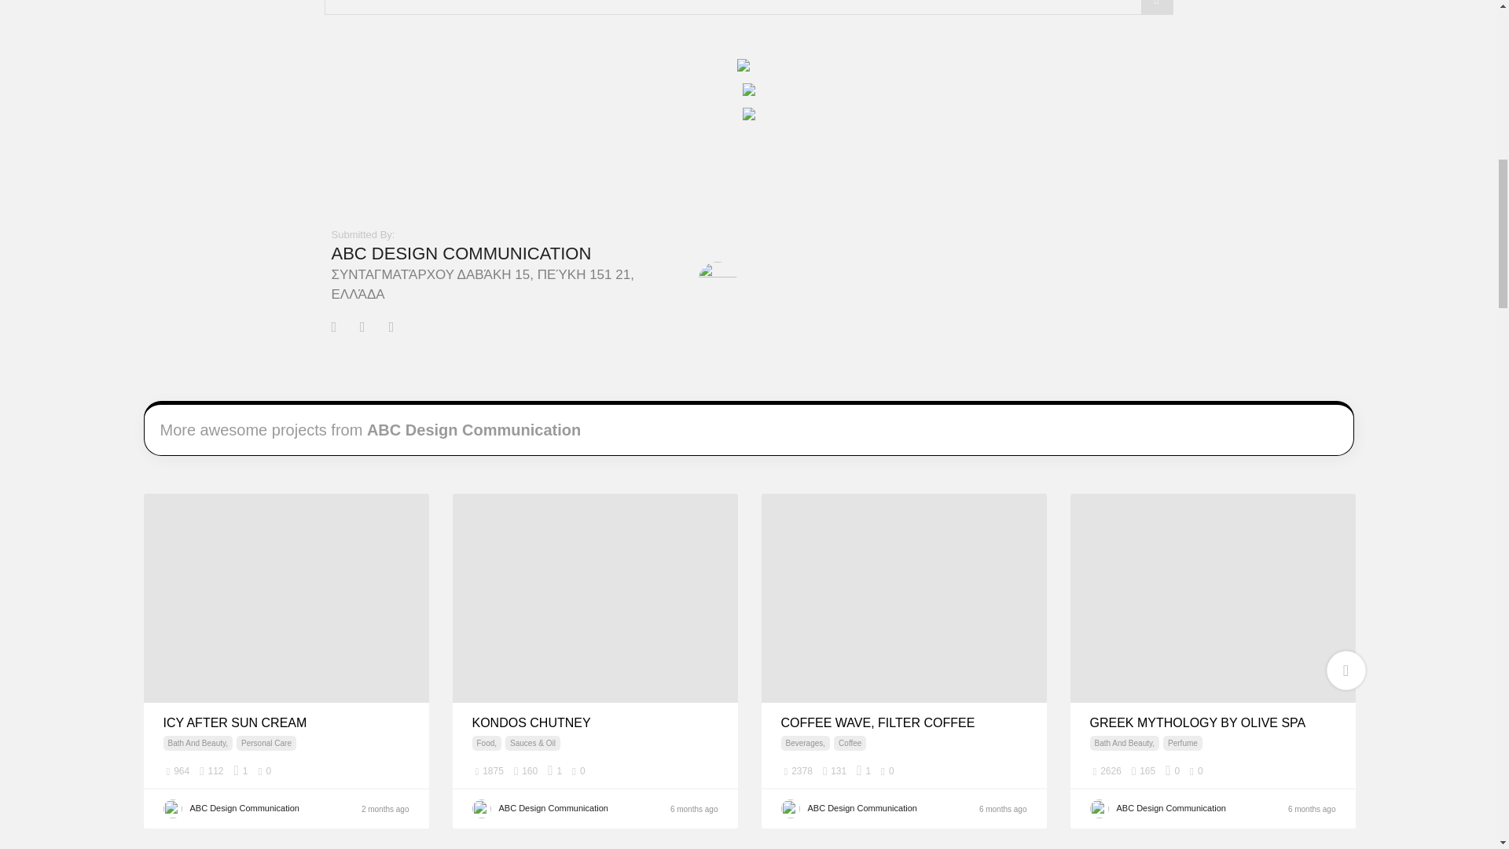  What do you see at coordinates (399, 771) in the screenshot?
I see `Greece` at bounding box center [399, 771].